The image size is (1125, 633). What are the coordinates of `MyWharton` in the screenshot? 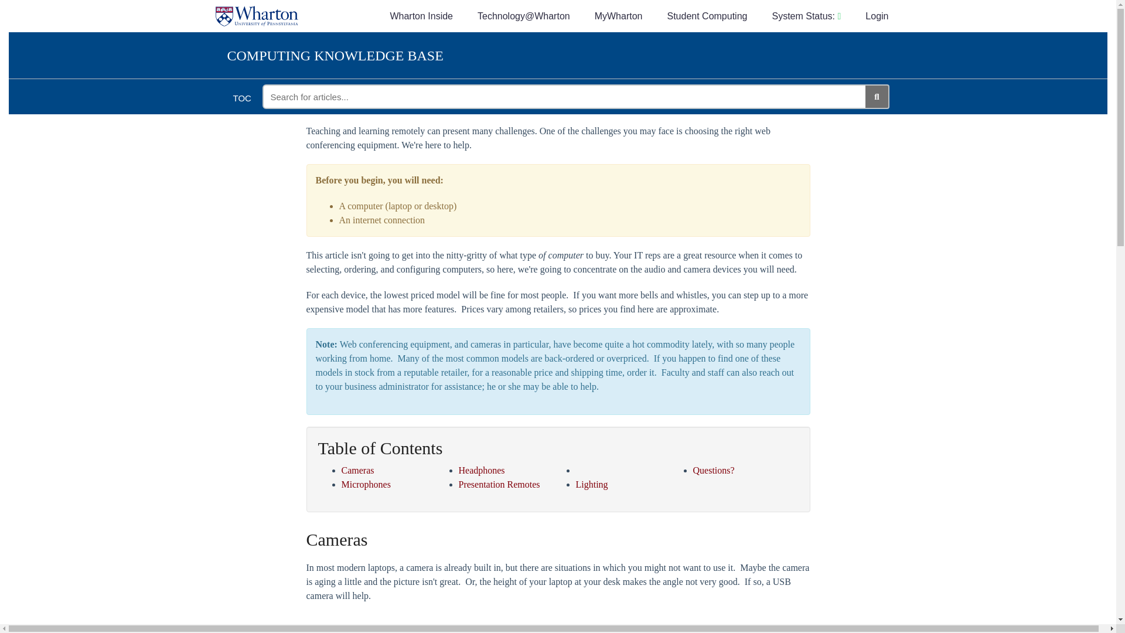 It's located at (619, 16).